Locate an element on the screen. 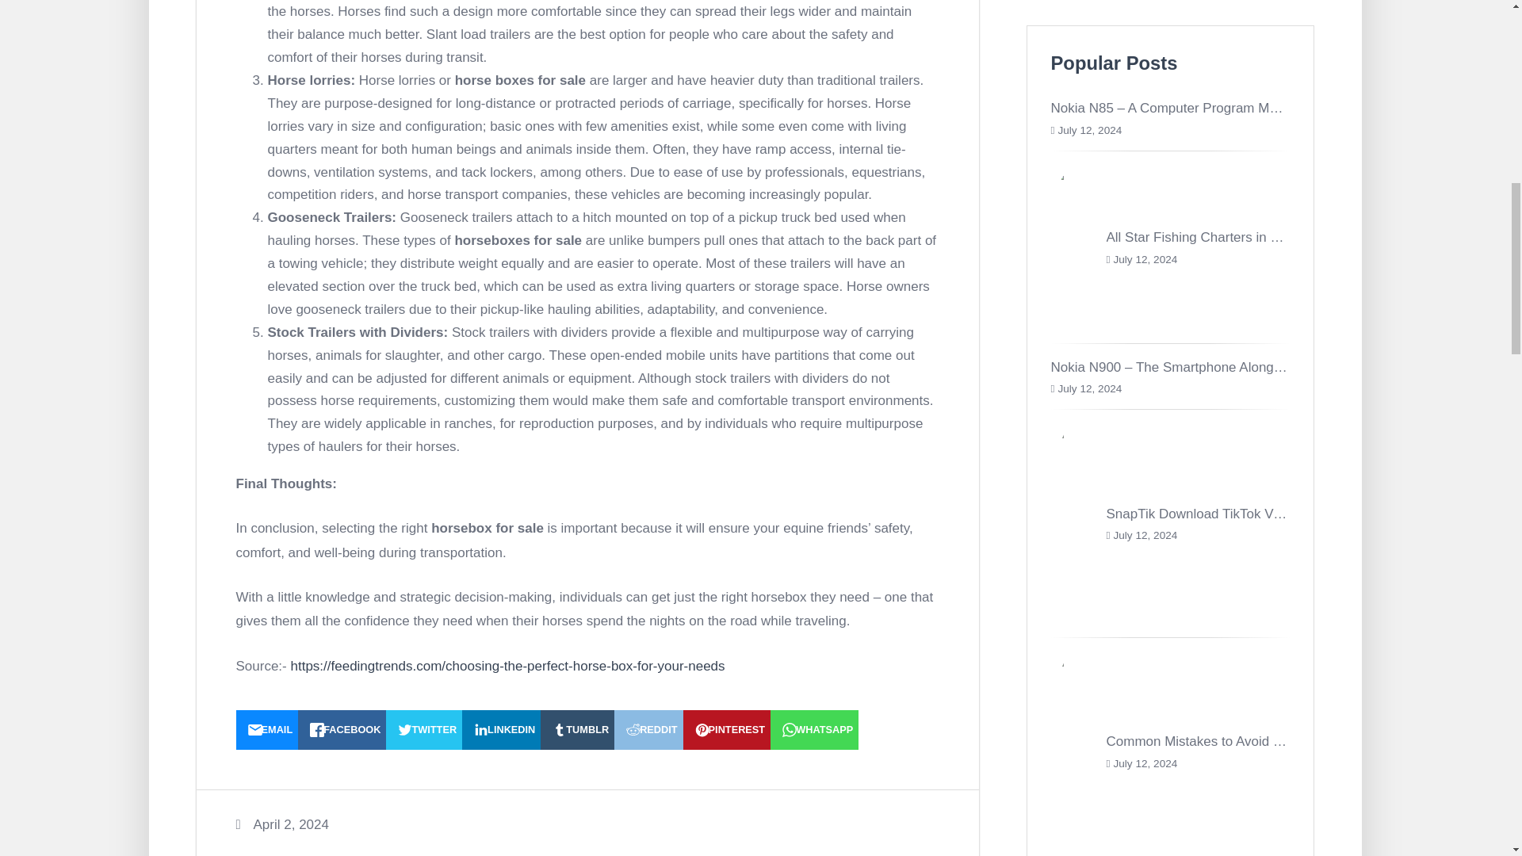 The height and width of the screenshot is (856, 1522). WHATSAPP is located at coordinates (813, 730).